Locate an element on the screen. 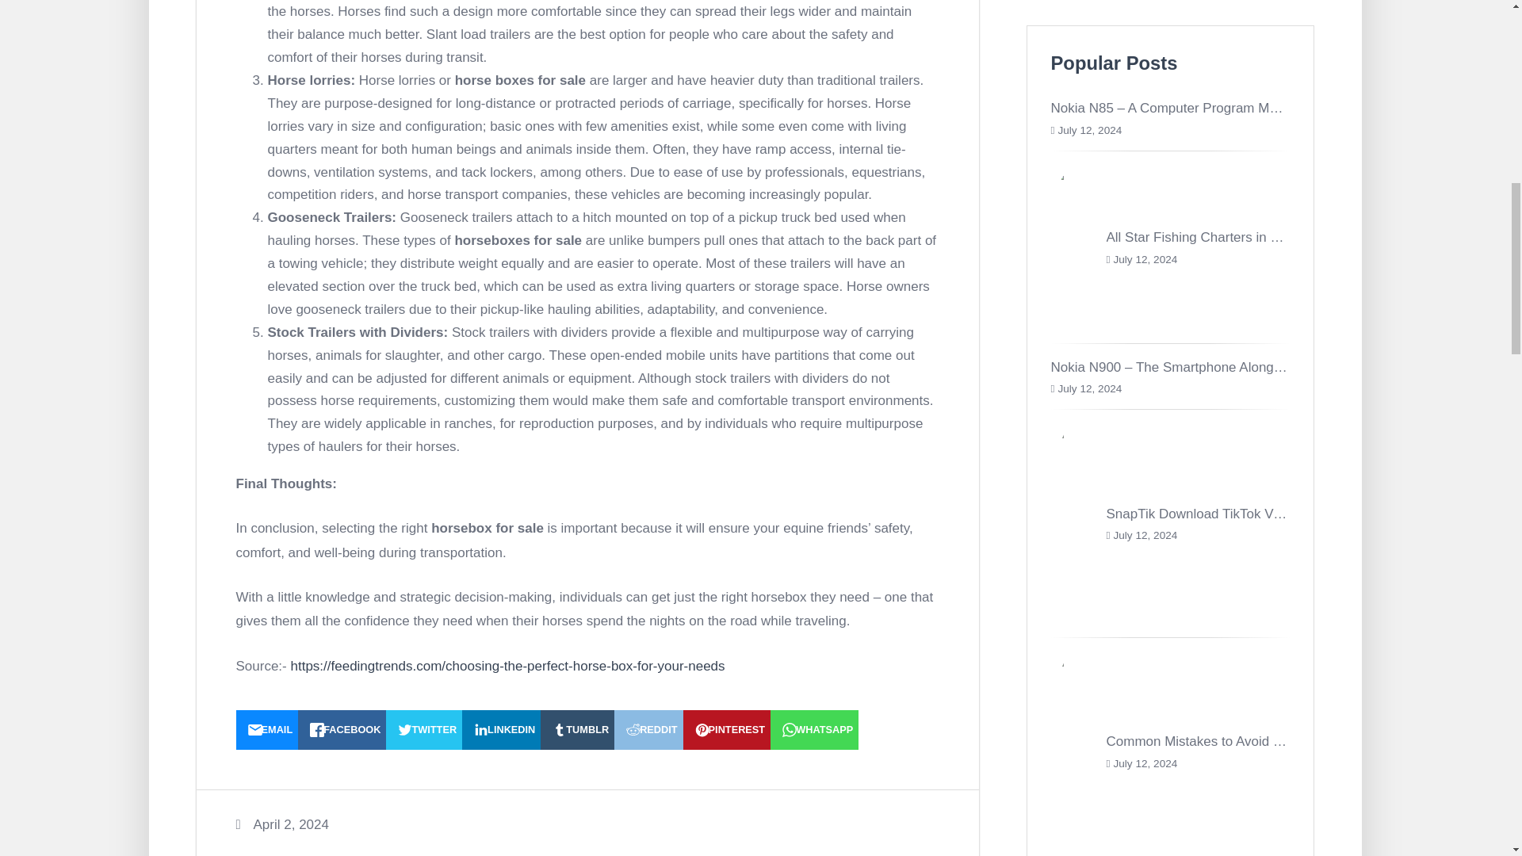 The height and width of the screenshot is (856, 1522). WHATSAPP is located at coordinates (813, 730).